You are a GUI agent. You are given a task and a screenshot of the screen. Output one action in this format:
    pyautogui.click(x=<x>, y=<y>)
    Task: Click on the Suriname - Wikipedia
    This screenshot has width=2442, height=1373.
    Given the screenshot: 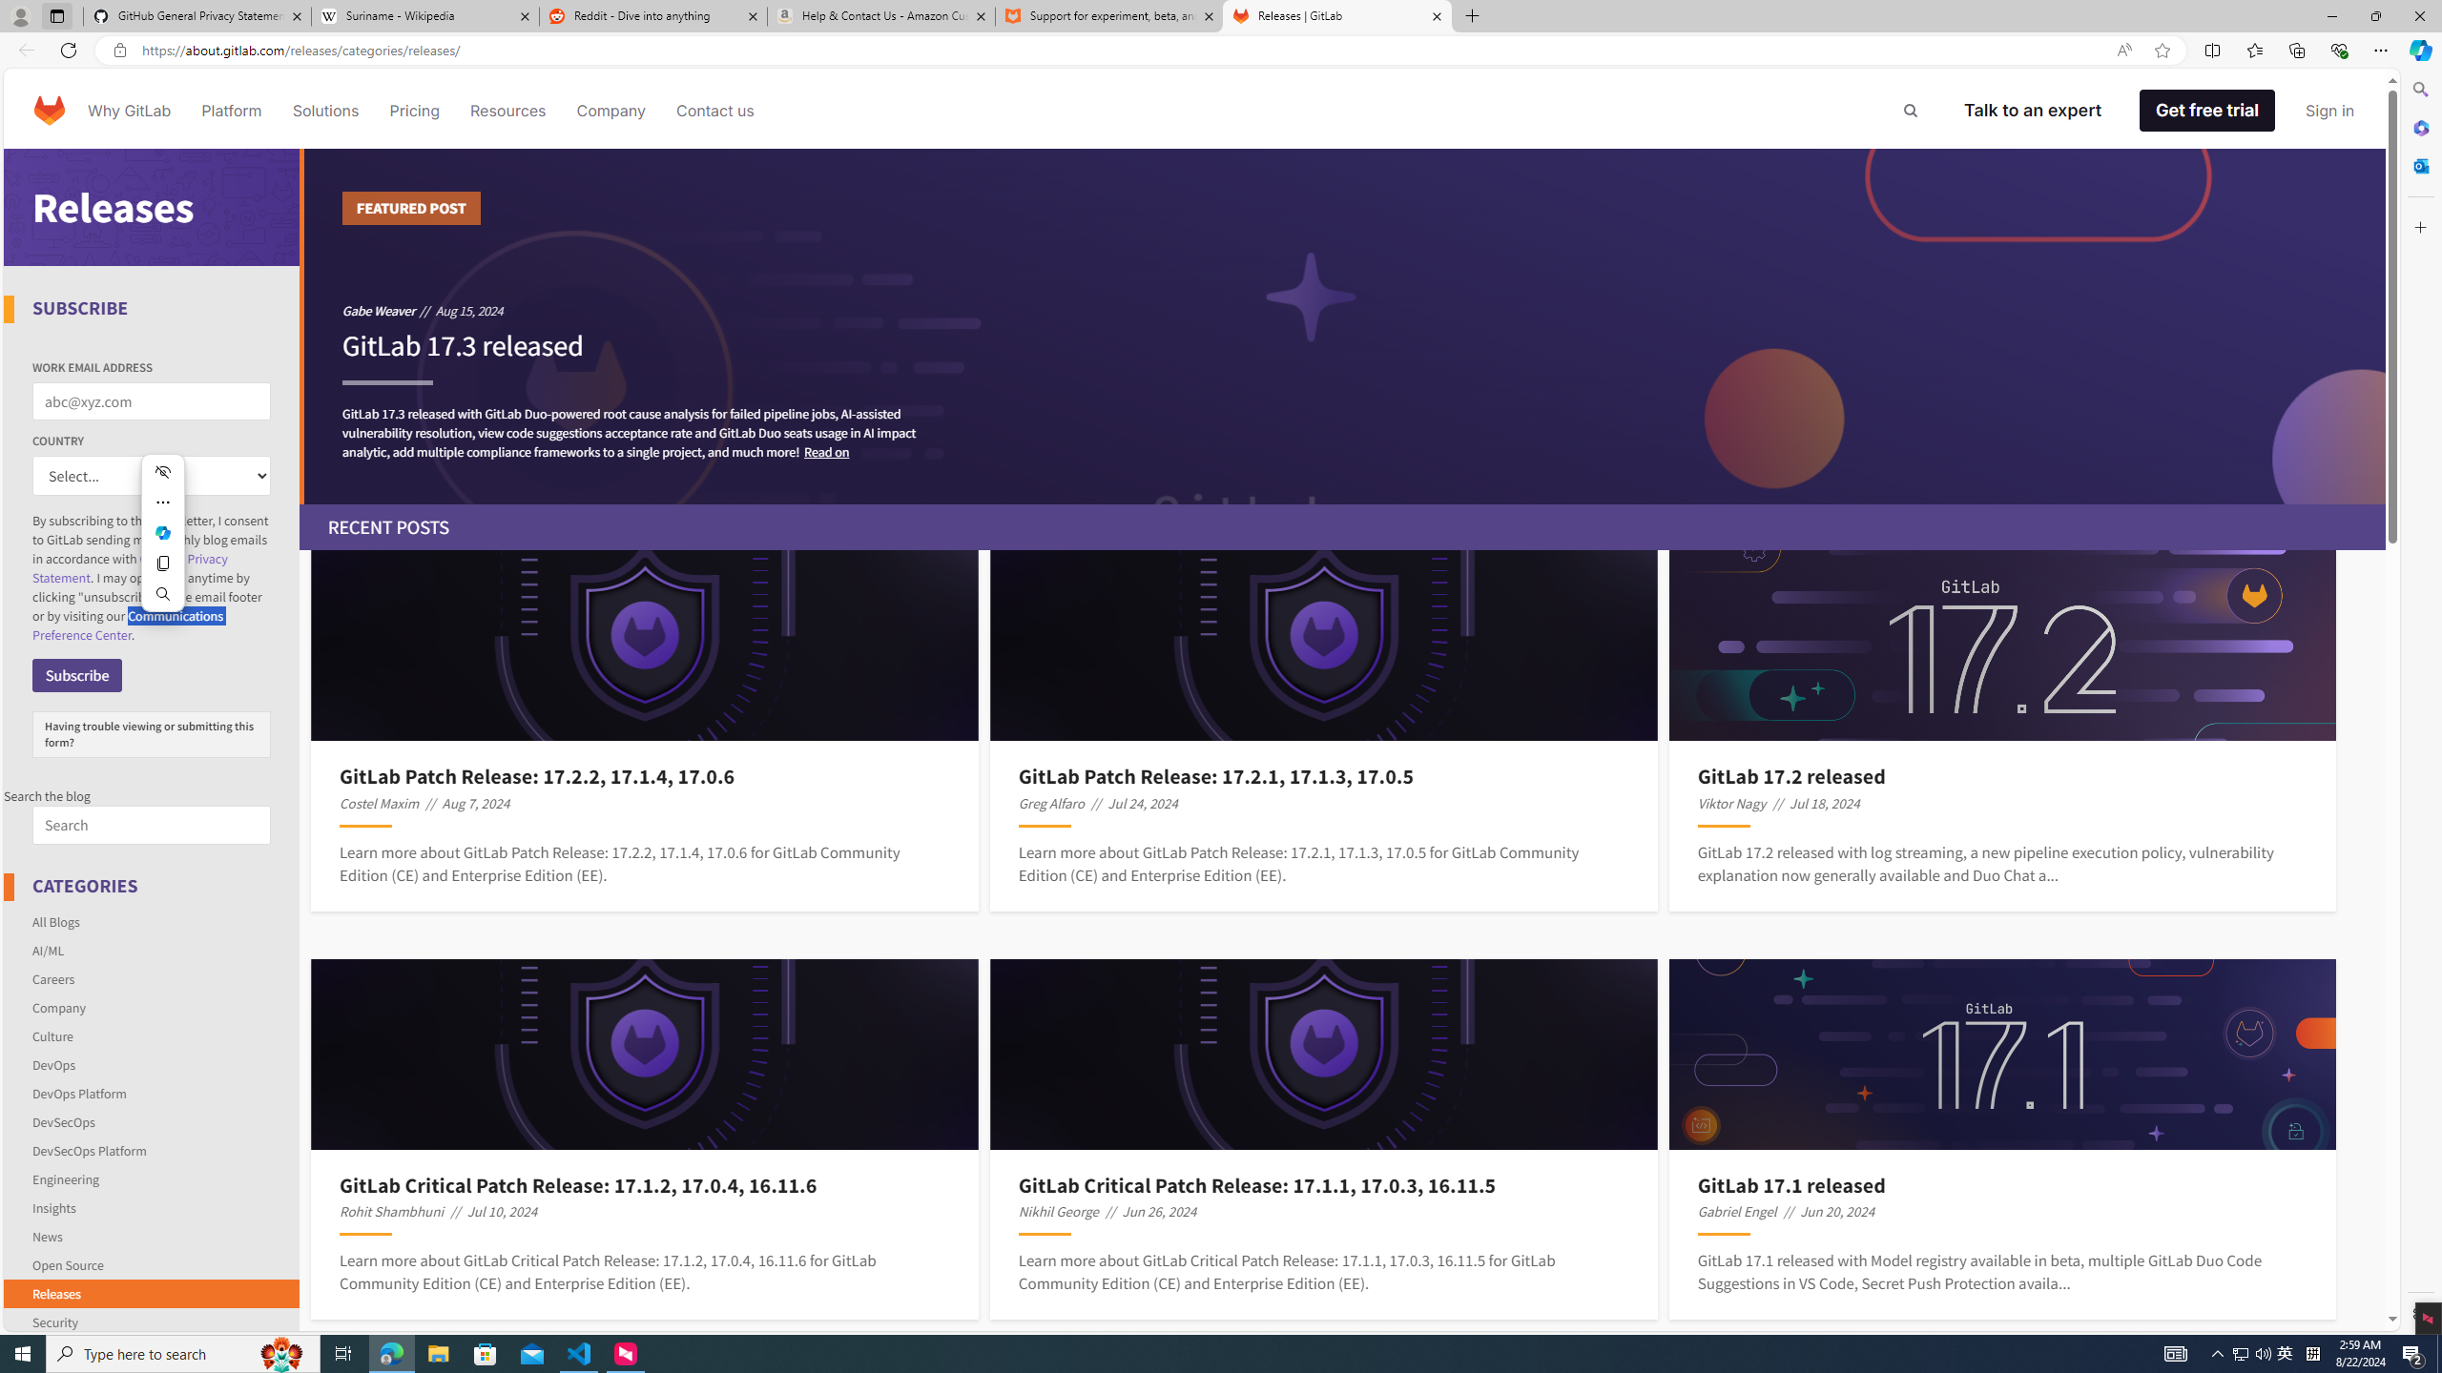 What is the action you would take?
    pyautogui.click(x=424, y=16)
    